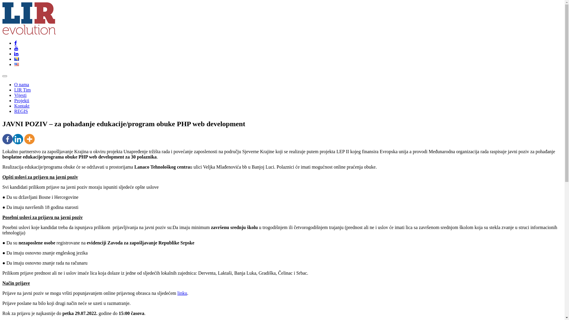 This screenshot has width=569, height=320. I want to click on linku, so click(183, 293).